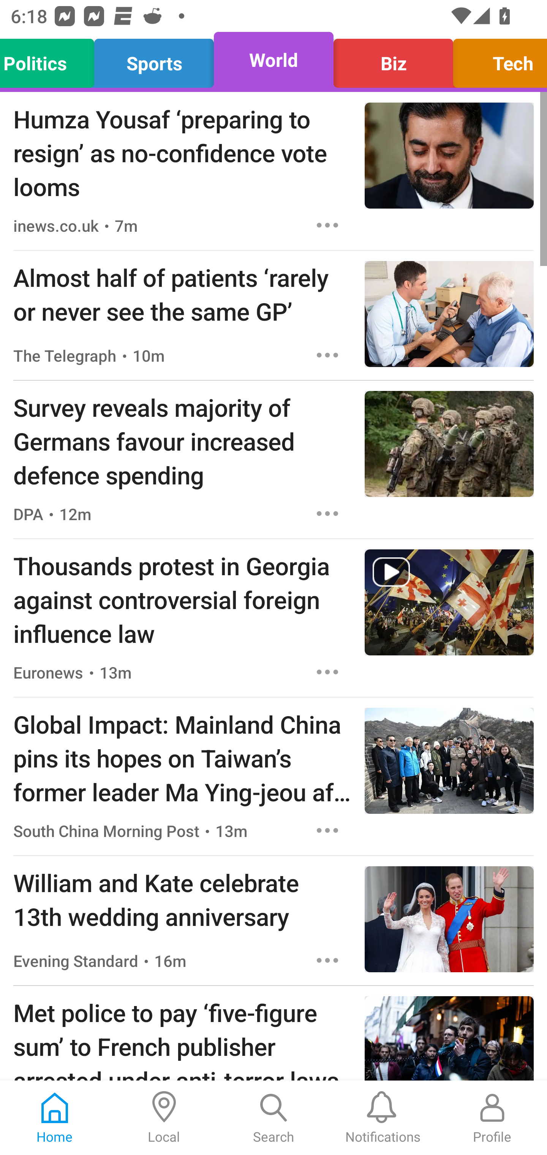 The image size is (547, 1155). What do you see at coordinates (327, 831) in the screenshot?
I see `Options` at bounding box center [327, 831].